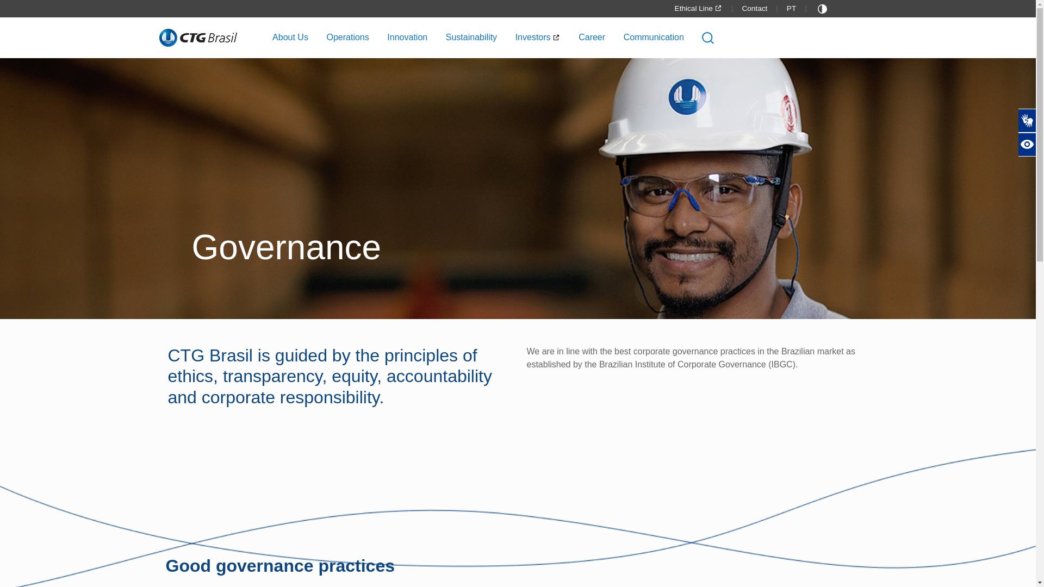  Describe the element at coordinates (698, 8) in the screenshot. I see `Ethical Line` at that location.